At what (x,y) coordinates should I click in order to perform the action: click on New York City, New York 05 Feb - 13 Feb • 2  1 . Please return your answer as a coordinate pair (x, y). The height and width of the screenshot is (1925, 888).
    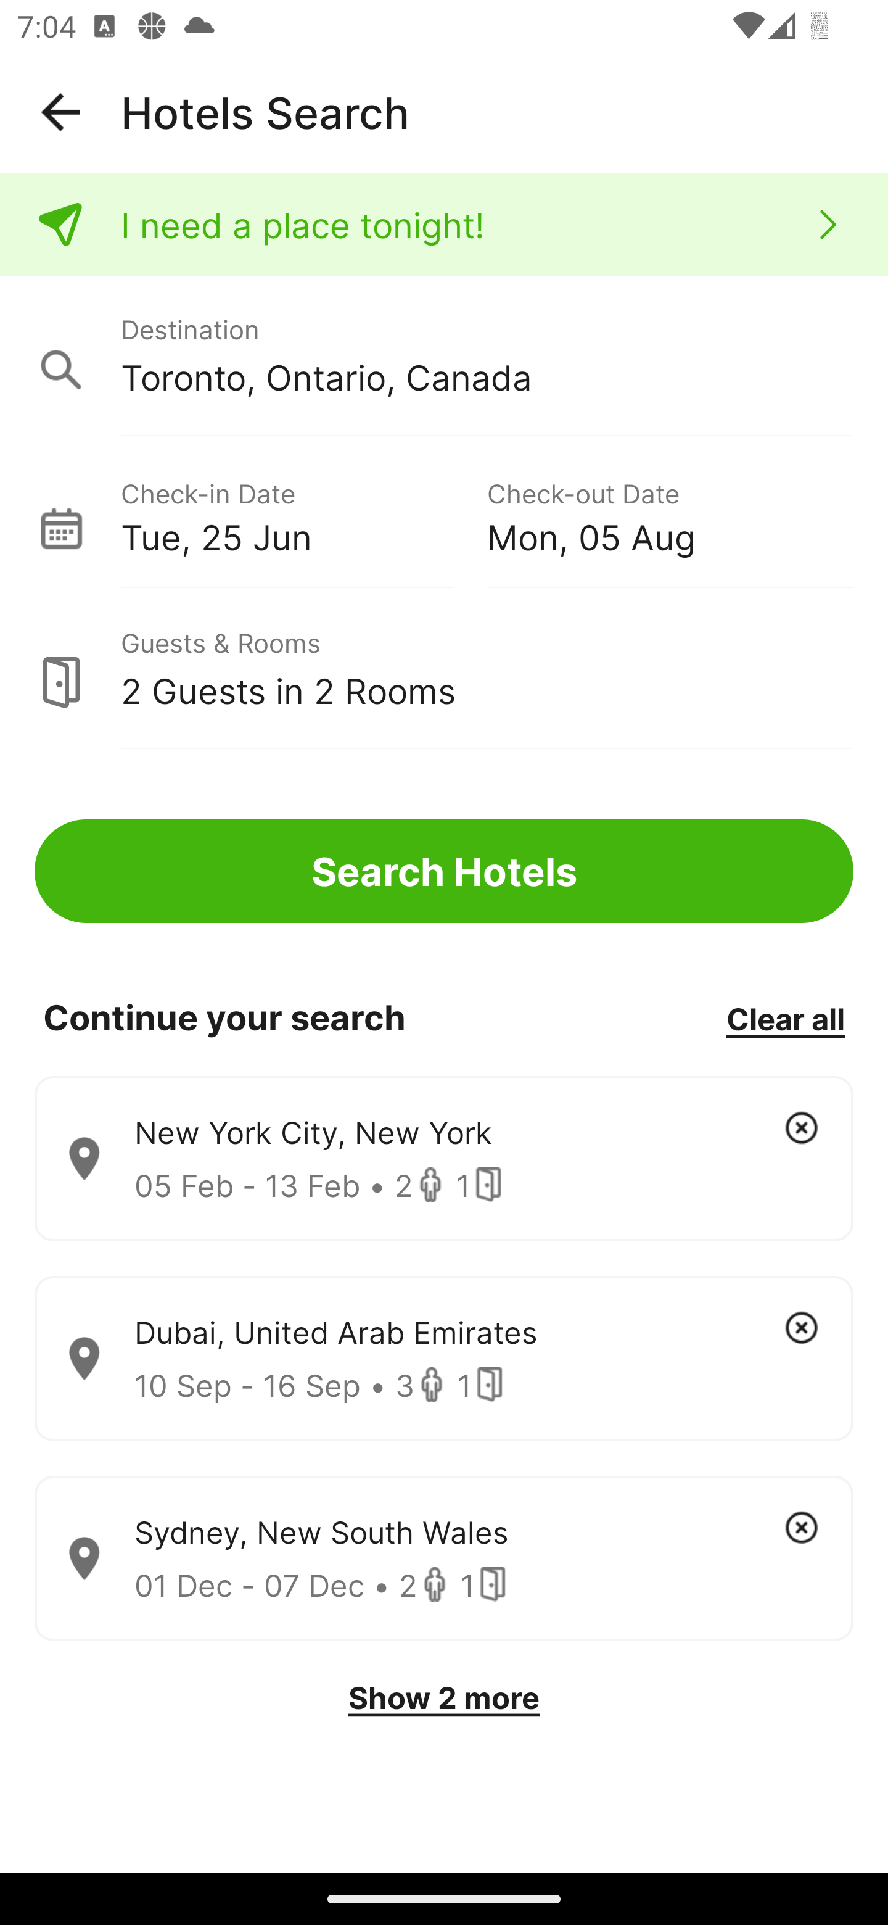
    Looking at the image, I should click on (444, 1159).